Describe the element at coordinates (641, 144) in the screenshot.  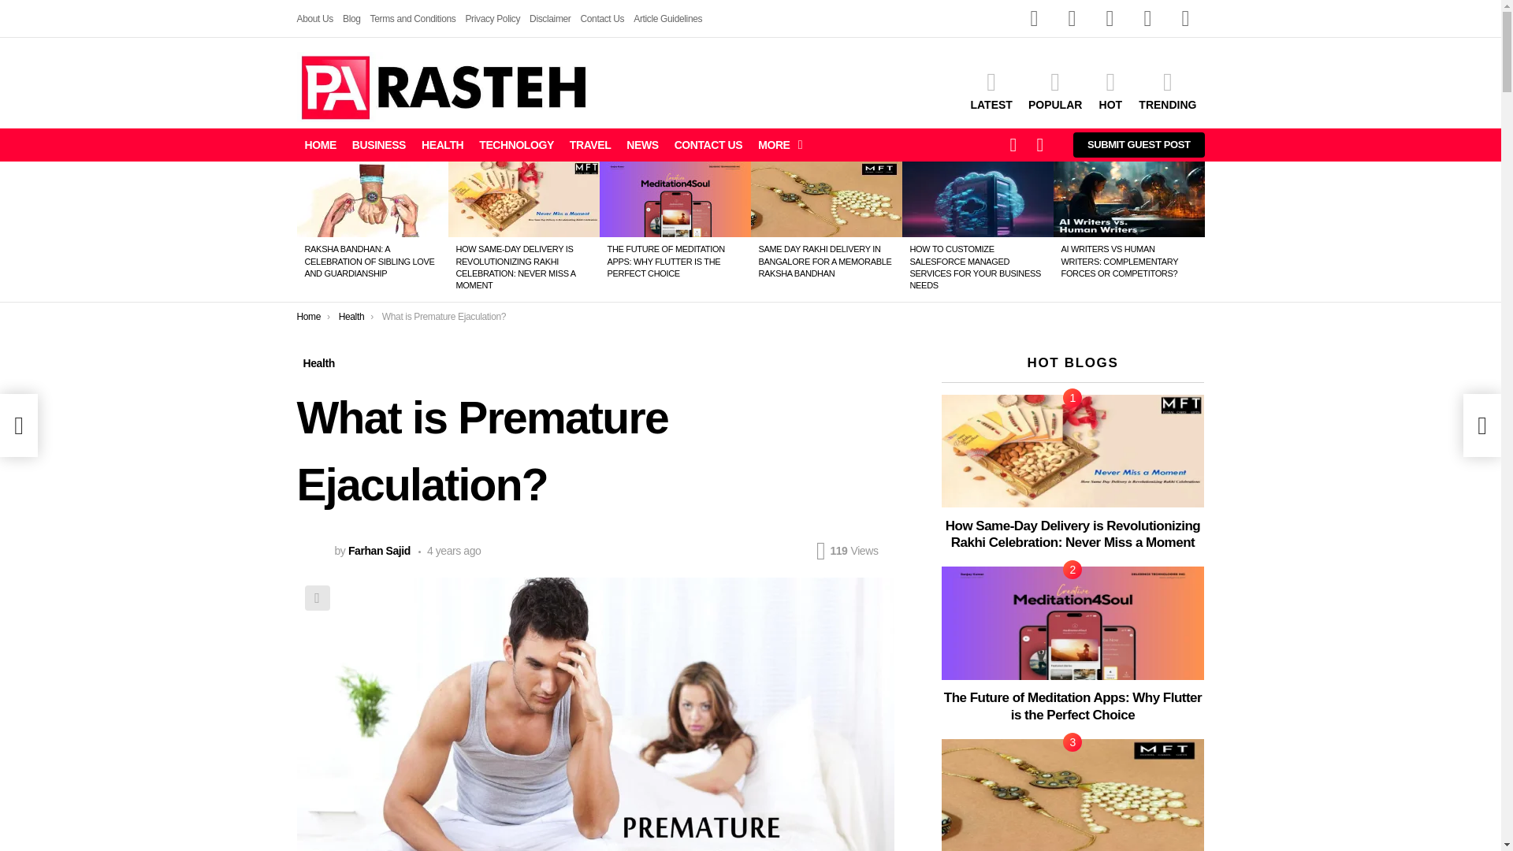
I see `NEWS` at that location.